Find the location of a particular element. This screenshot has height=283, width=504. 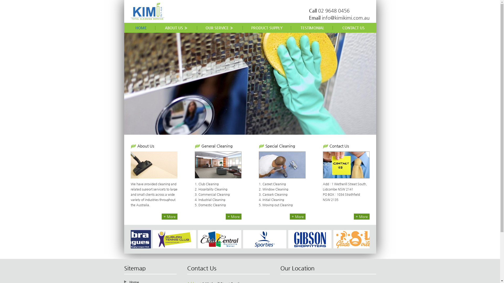

banner 5 is located at coordinates (270, 247).